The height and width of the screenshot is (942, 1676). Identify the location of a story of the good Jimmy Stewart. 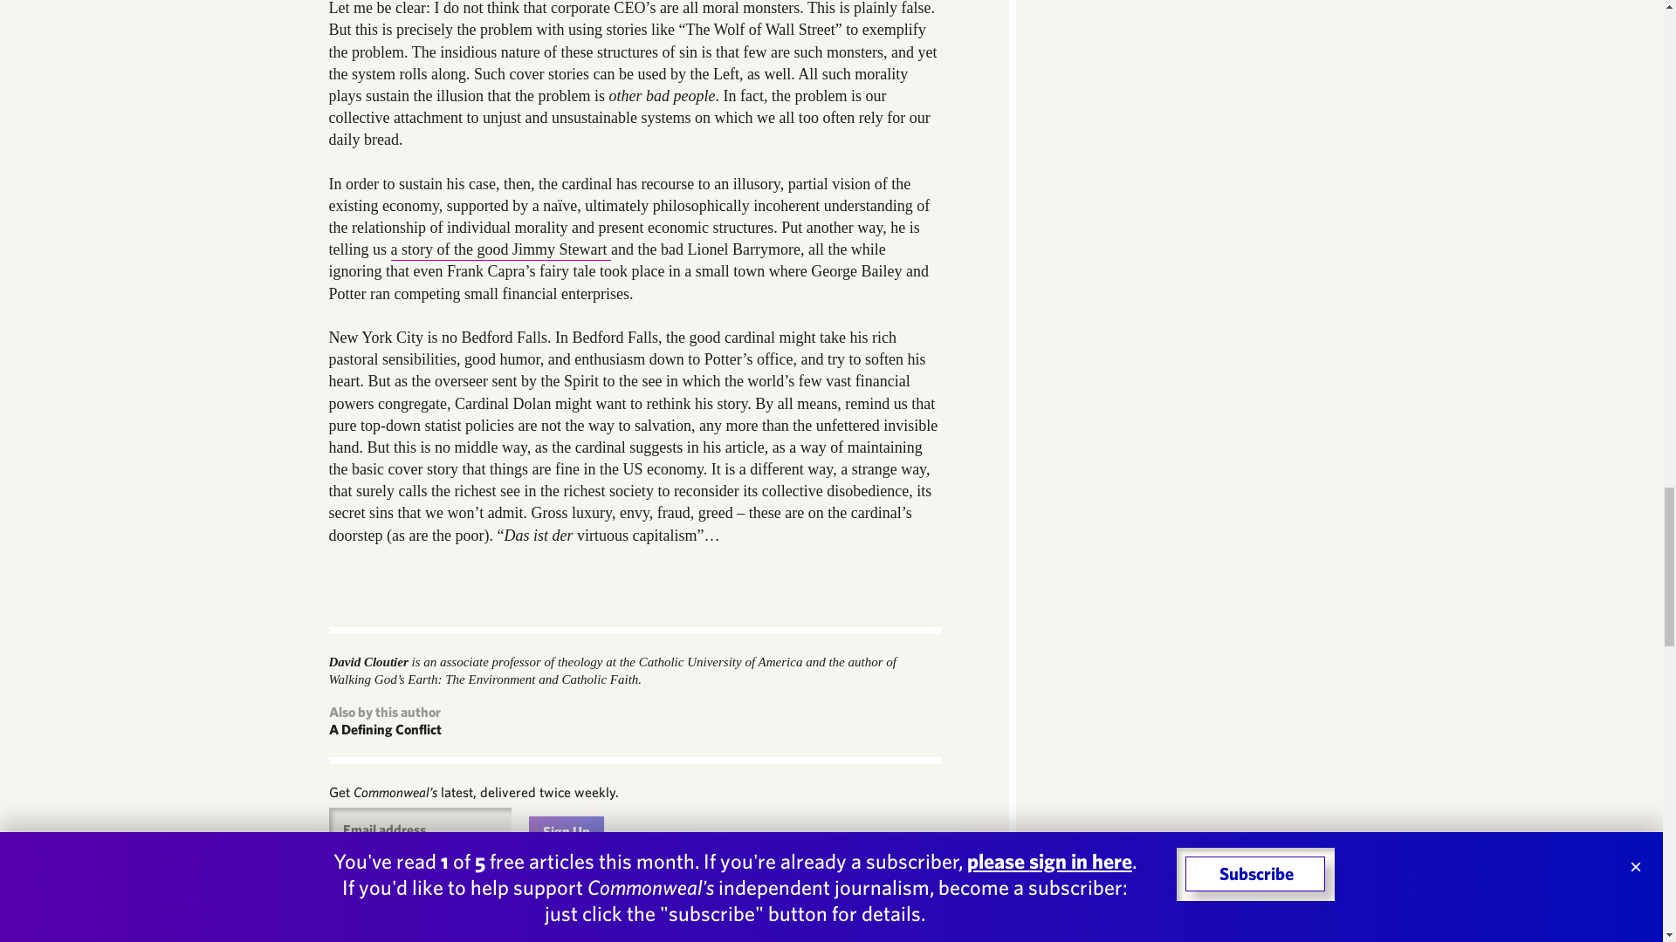
(501, 251).